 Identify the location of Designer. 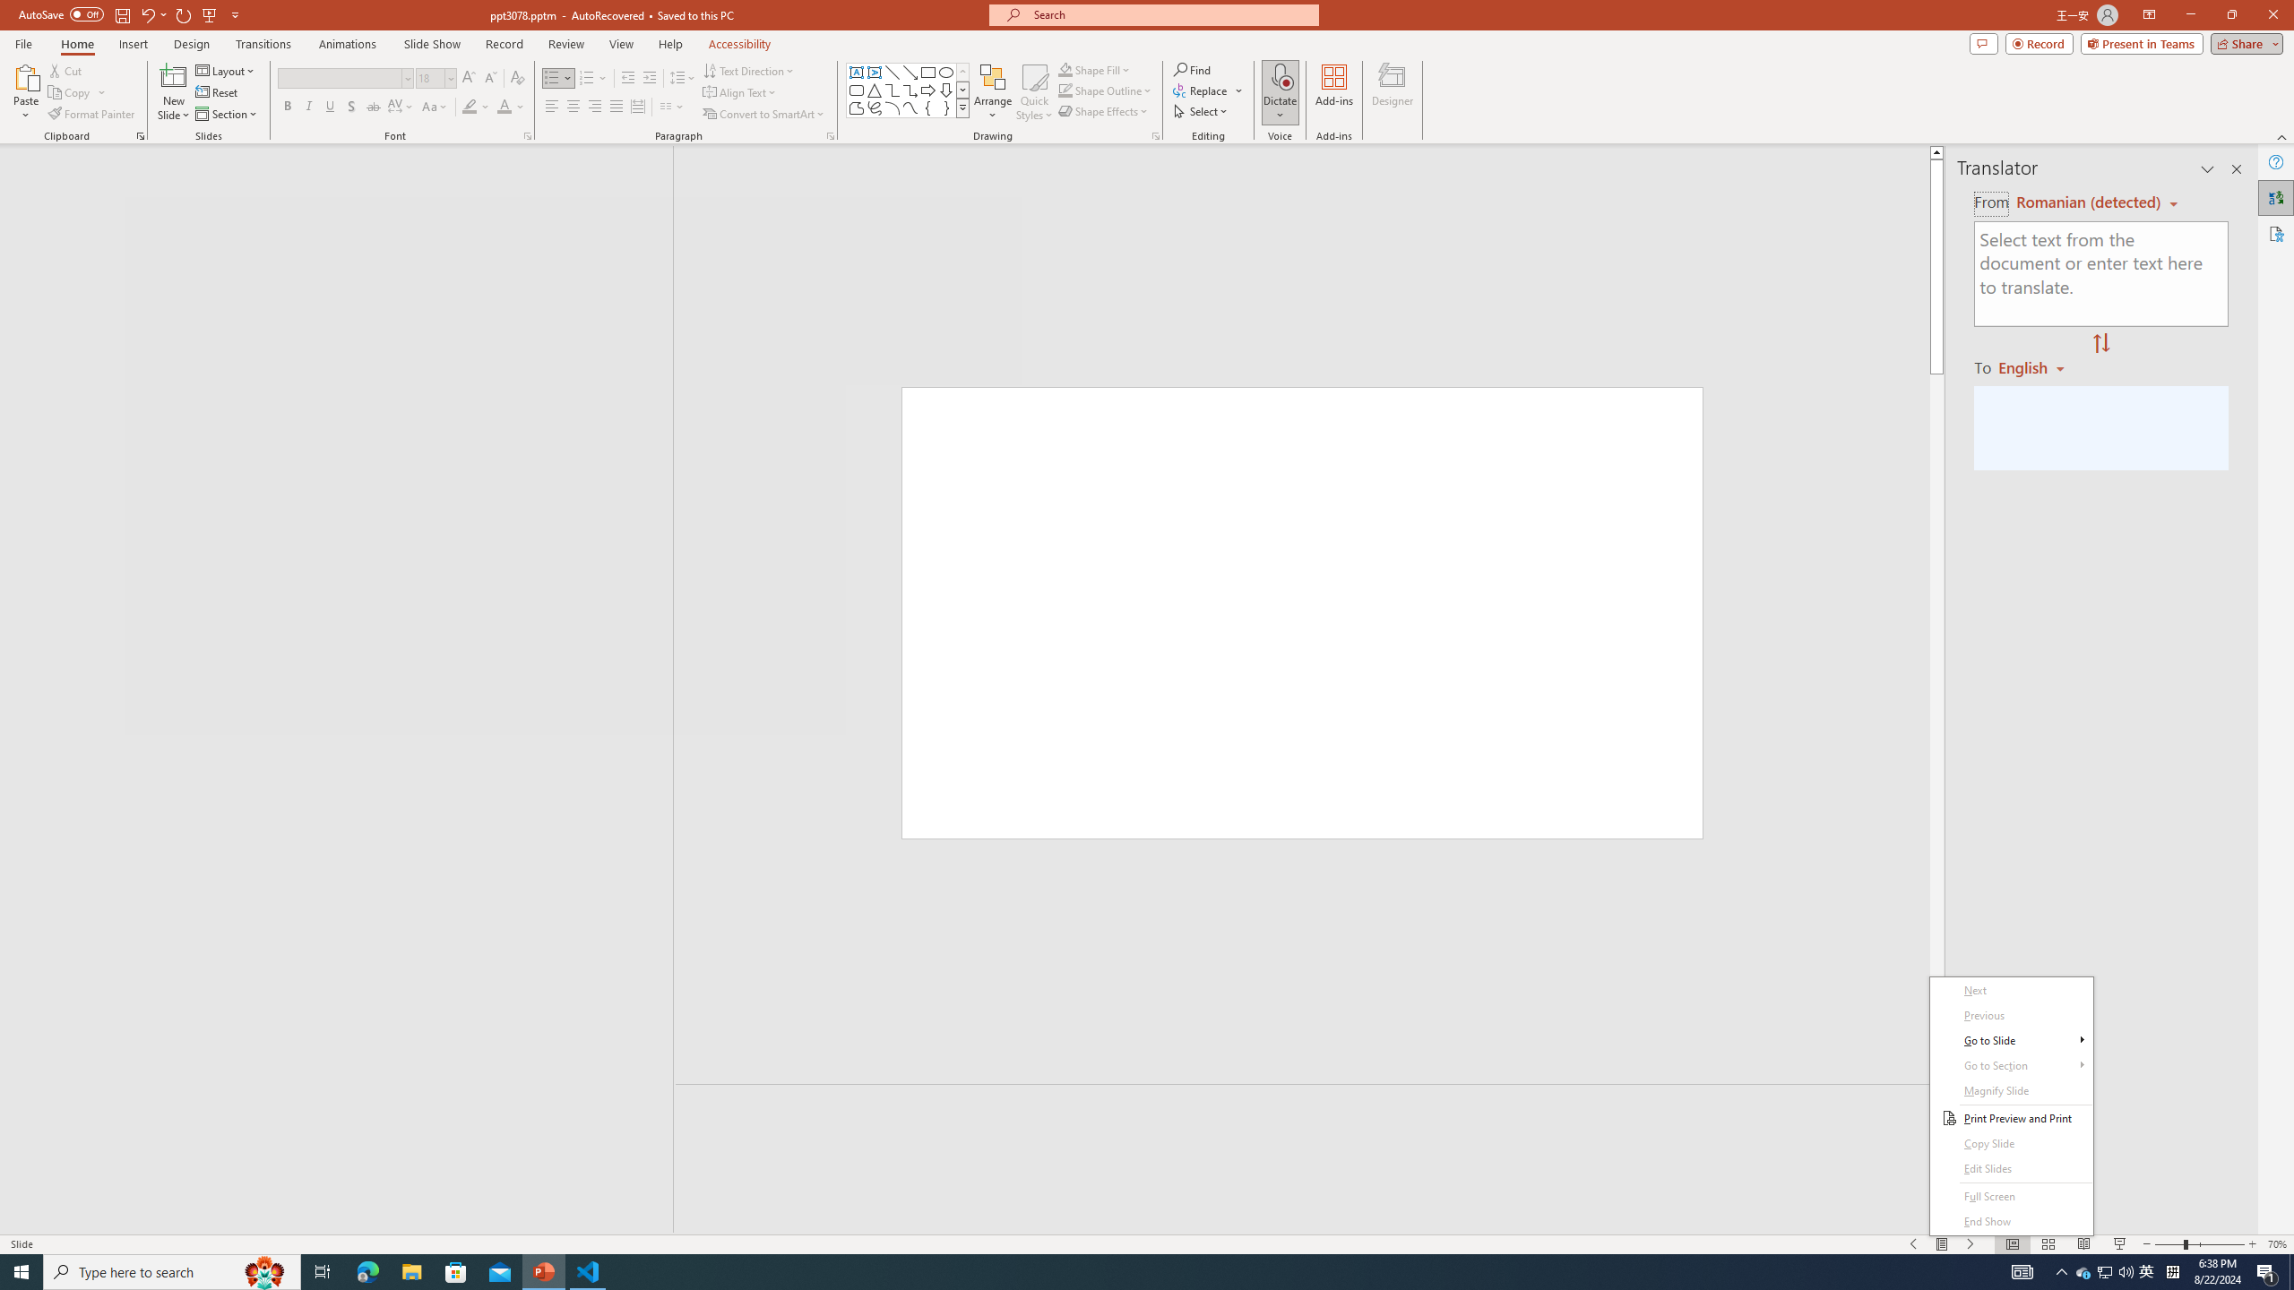
(1393, 92).